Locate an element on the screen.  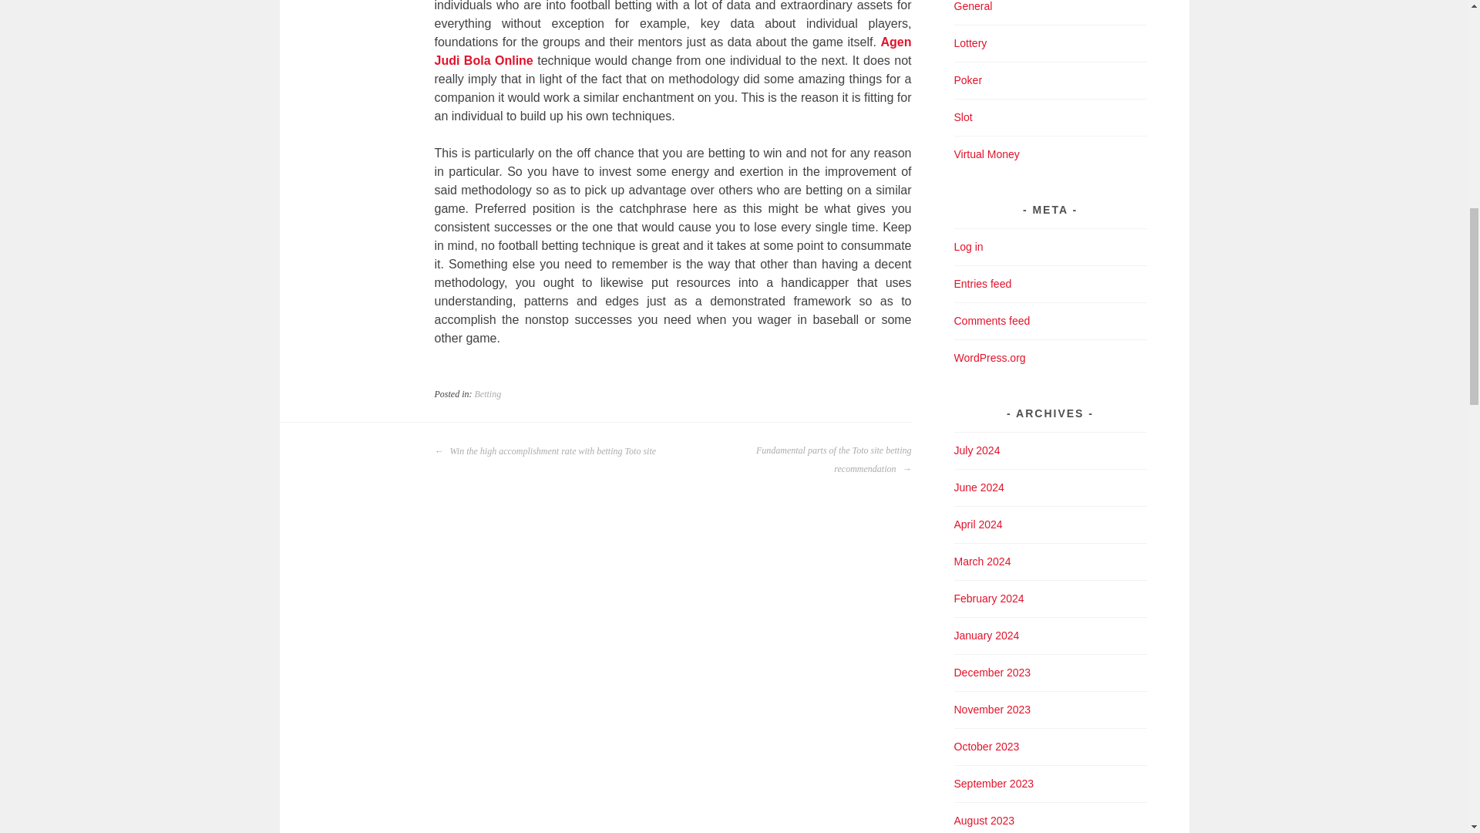
Entries feed is located at coordinates (984, 283).